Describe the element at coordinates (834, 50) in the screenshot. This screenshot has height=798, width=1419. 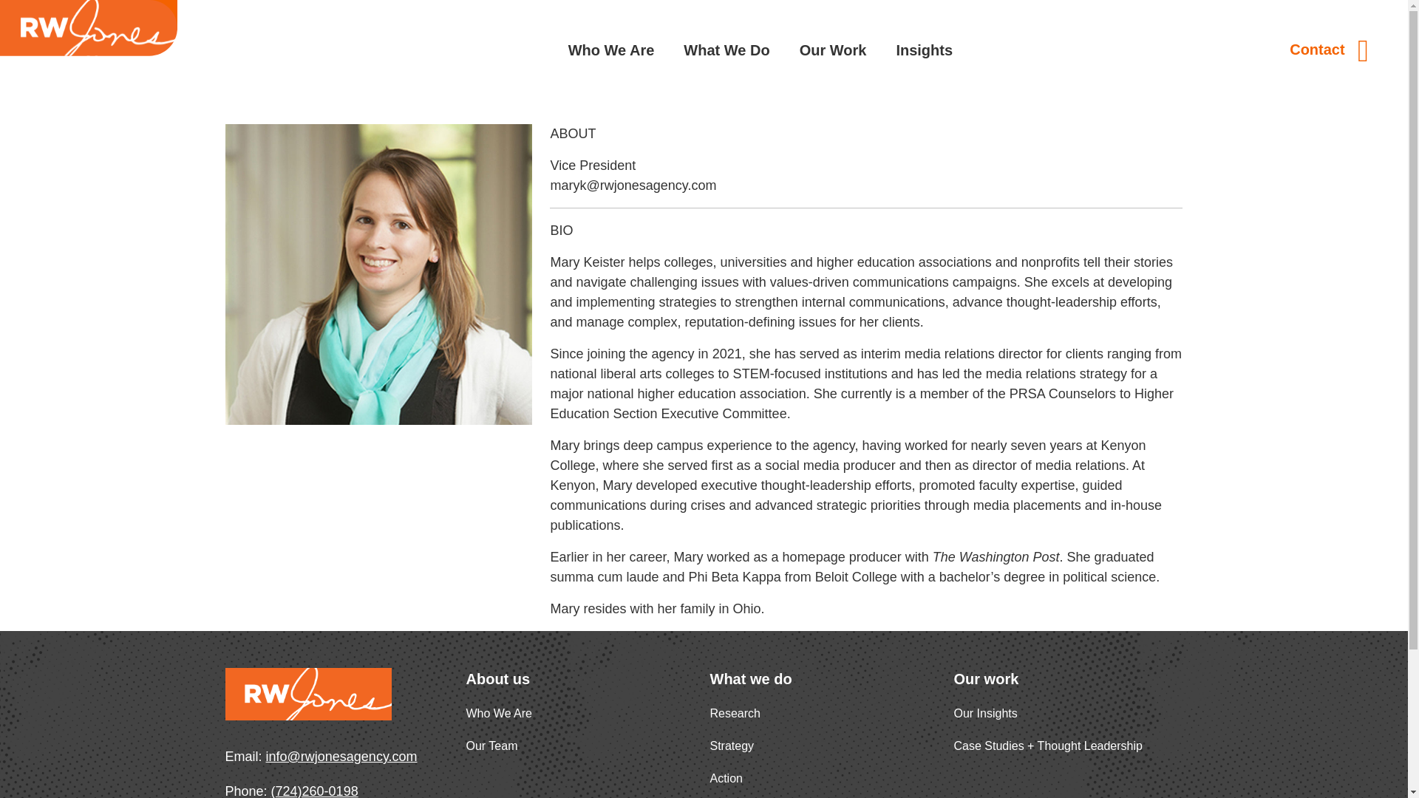
I see `Our Work` at that location.